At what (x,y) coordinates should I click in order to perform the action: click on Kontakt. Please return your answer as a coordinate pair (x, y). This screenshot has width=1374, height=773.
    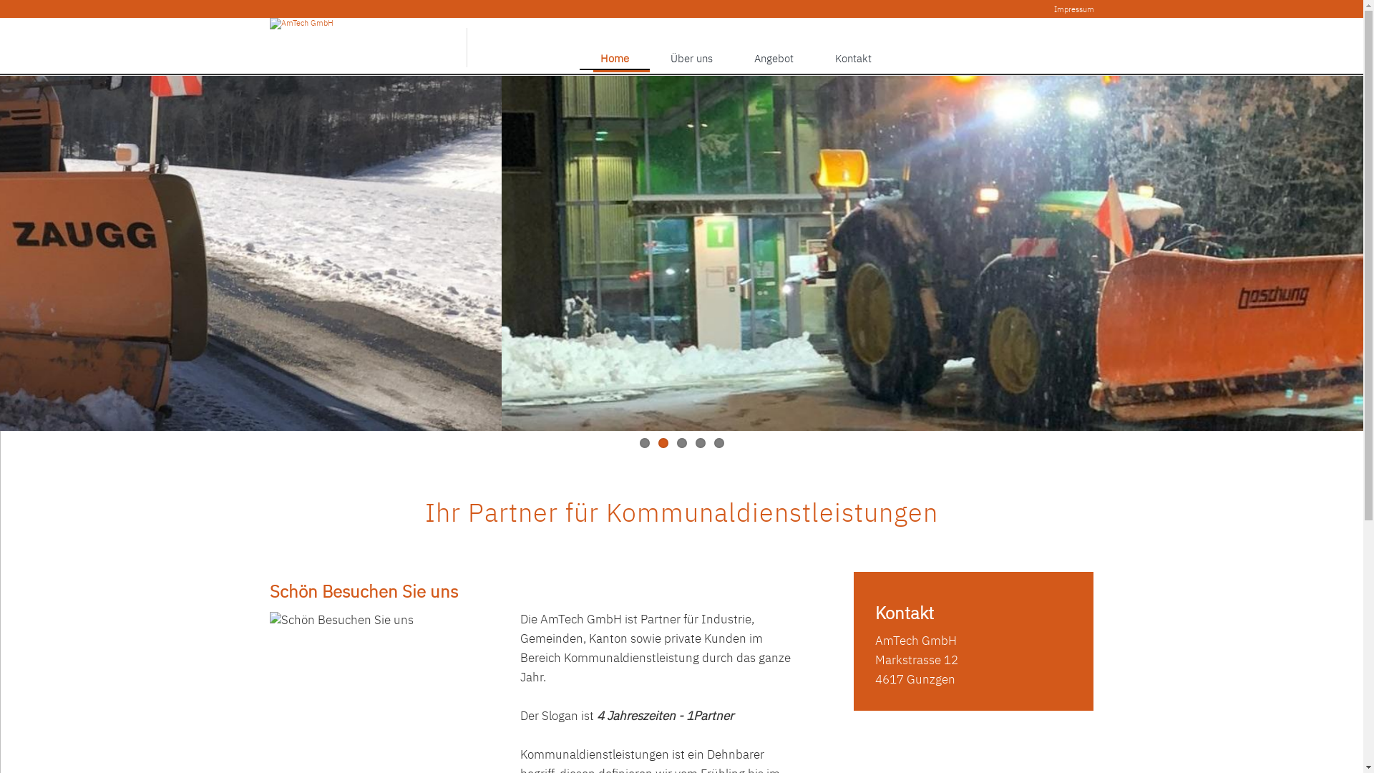
    Looking at the image, I should click on (853, 59).